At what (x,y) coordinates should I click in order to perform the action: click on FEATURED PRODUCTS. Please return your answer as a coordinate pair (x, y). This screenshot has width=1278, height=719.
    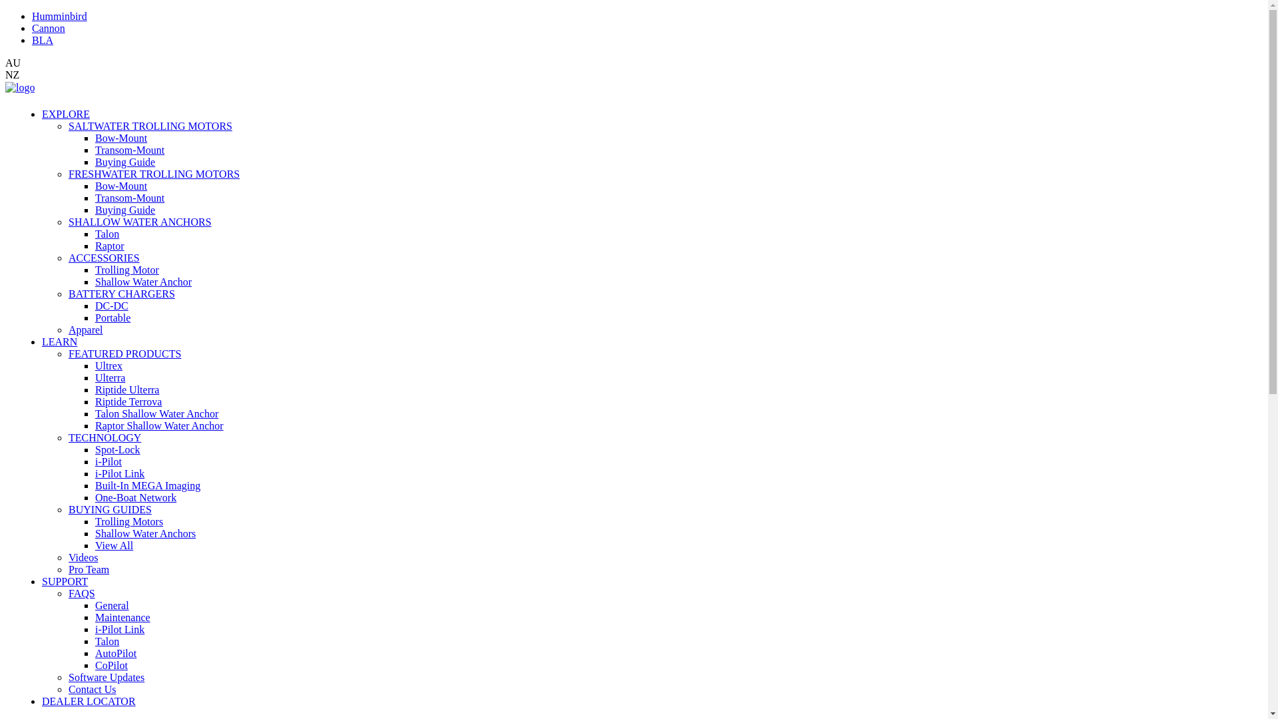
    Looking at the image, I should click on (125, 354).